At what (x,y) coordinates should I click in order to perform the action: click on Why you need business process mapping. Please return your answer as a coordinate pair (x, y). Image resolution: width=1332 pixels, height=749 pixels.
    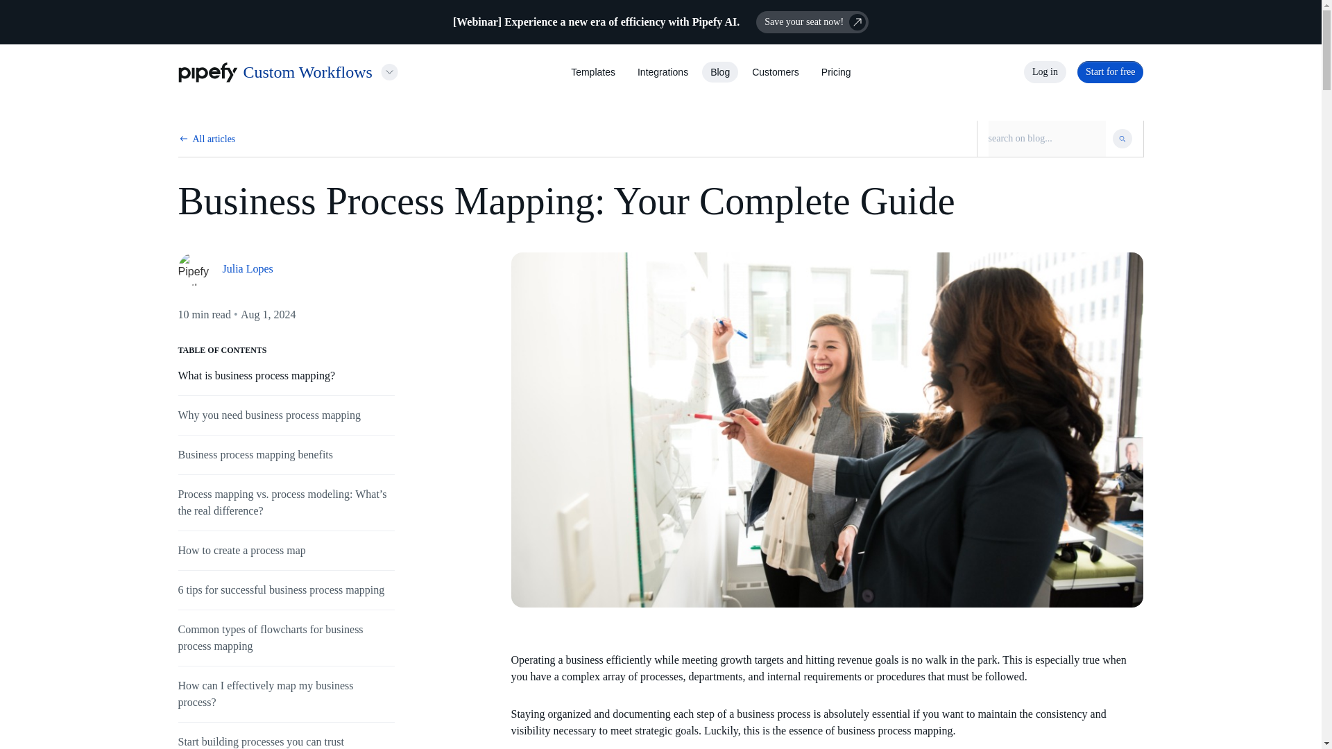
    Looking at the image, I should click on (269, 415).